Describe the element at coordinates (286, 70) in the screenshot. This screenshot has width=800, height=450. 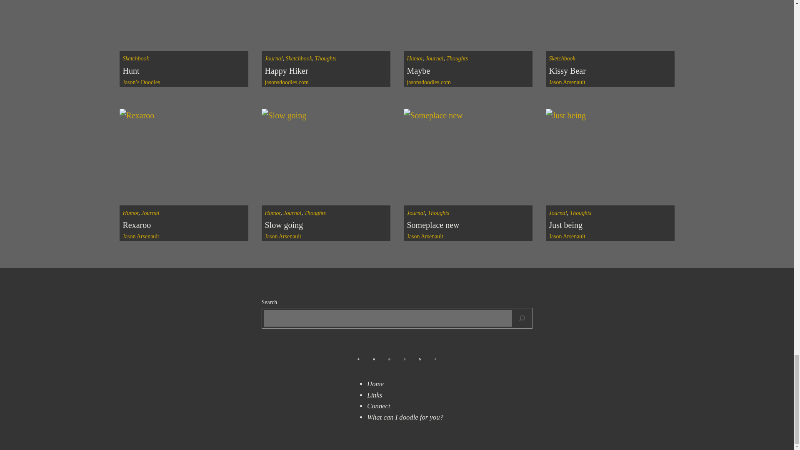
I see `Happy Hiker` at that location.